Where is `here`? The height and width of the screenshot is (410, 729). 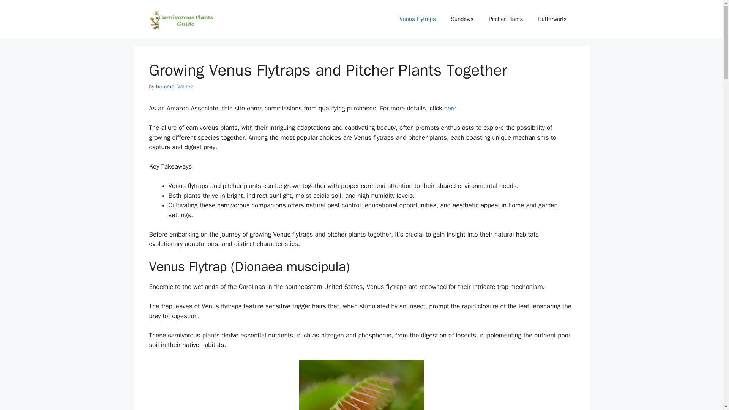 here is located at coordinates (450, 108).